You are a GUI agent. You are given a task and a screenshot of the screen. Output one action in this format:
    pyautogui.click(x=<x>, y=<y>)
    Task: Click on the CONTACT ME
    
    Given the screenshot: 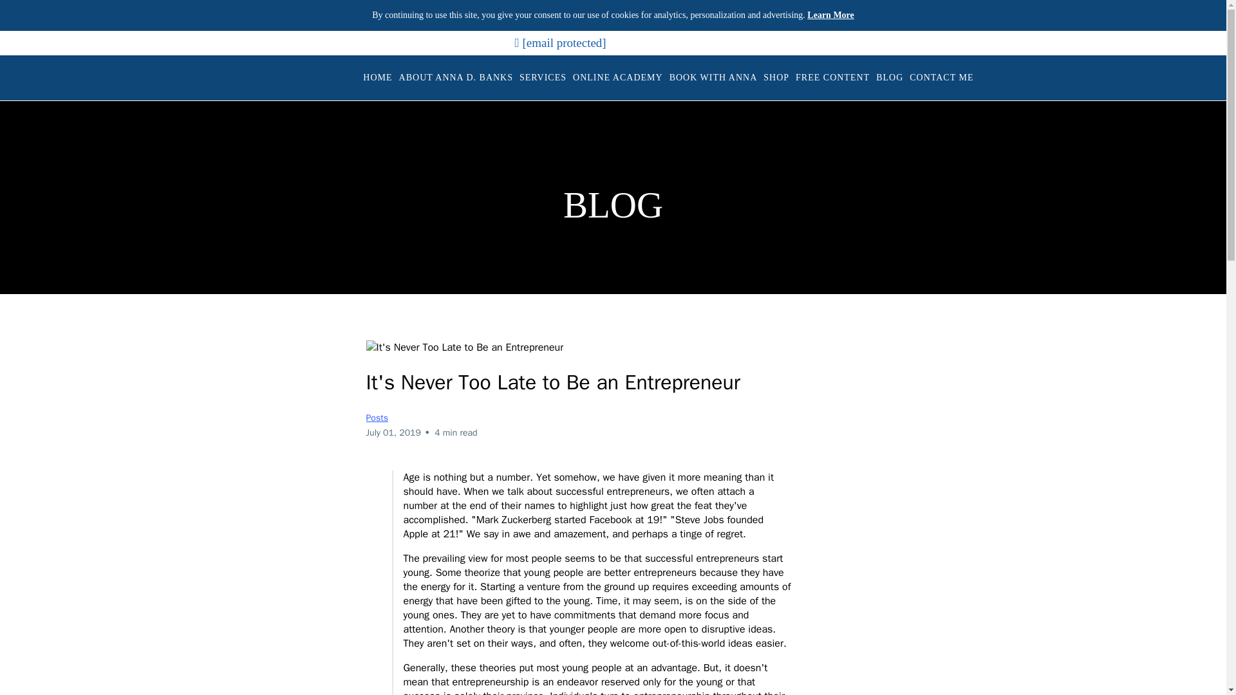 What is the action you would take?
    pyautogui.click(x=941, y=78)
    